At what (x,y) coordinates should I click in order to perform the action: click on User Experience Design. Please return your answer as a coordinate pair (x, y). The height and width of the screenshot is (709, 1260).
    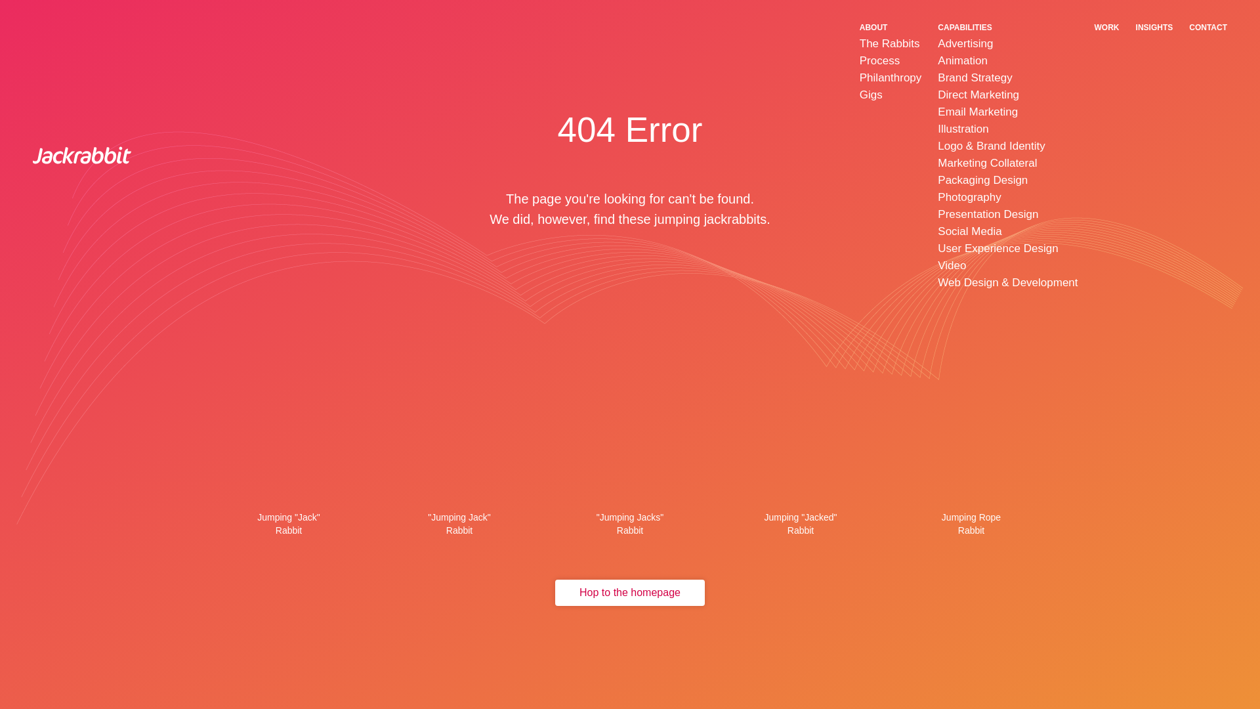
    Looking at the image, I should click on (997, 248).